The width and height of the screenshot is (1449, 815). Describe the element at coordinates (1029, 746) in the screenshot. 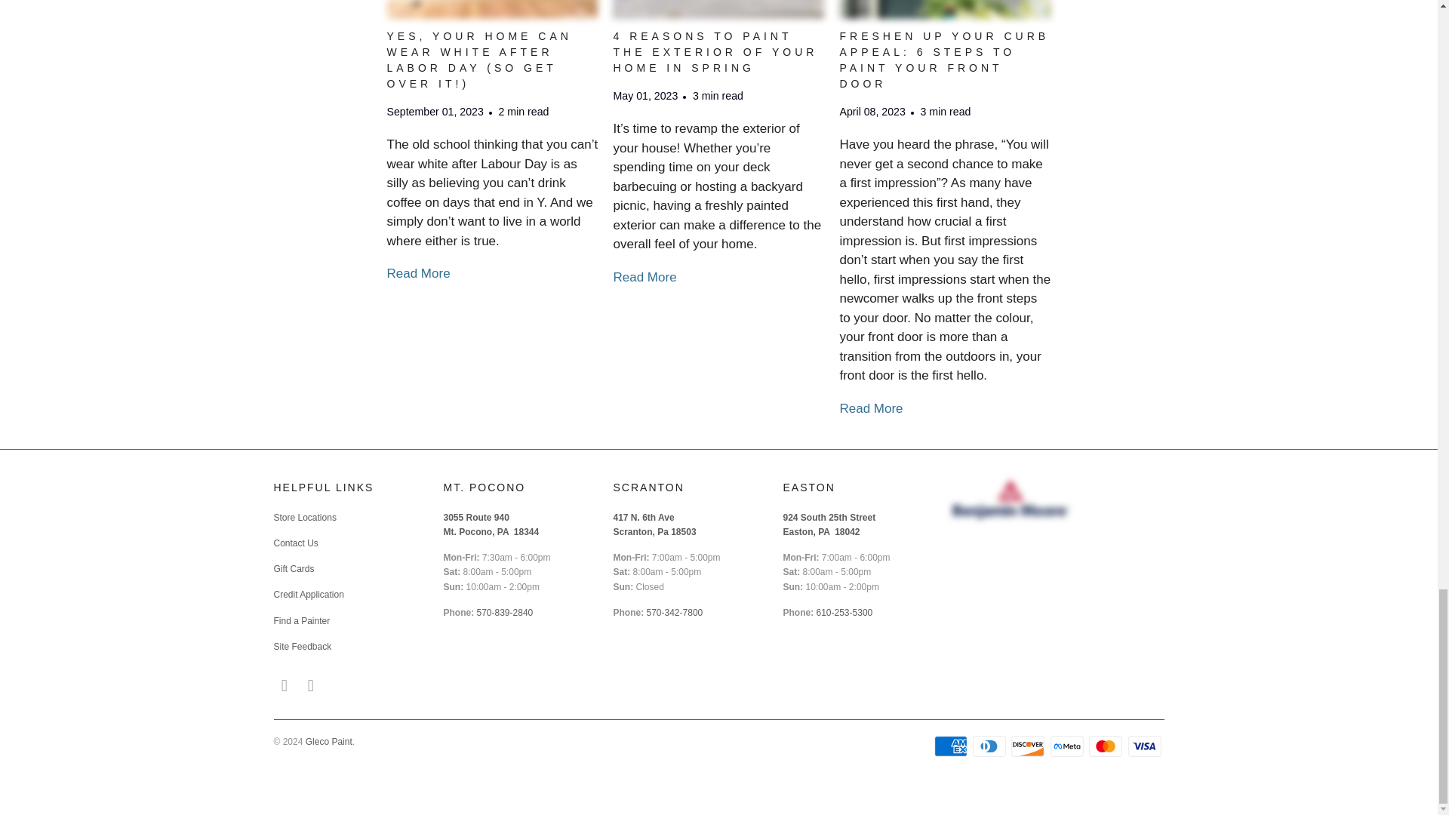

I see `Discover` at that location.